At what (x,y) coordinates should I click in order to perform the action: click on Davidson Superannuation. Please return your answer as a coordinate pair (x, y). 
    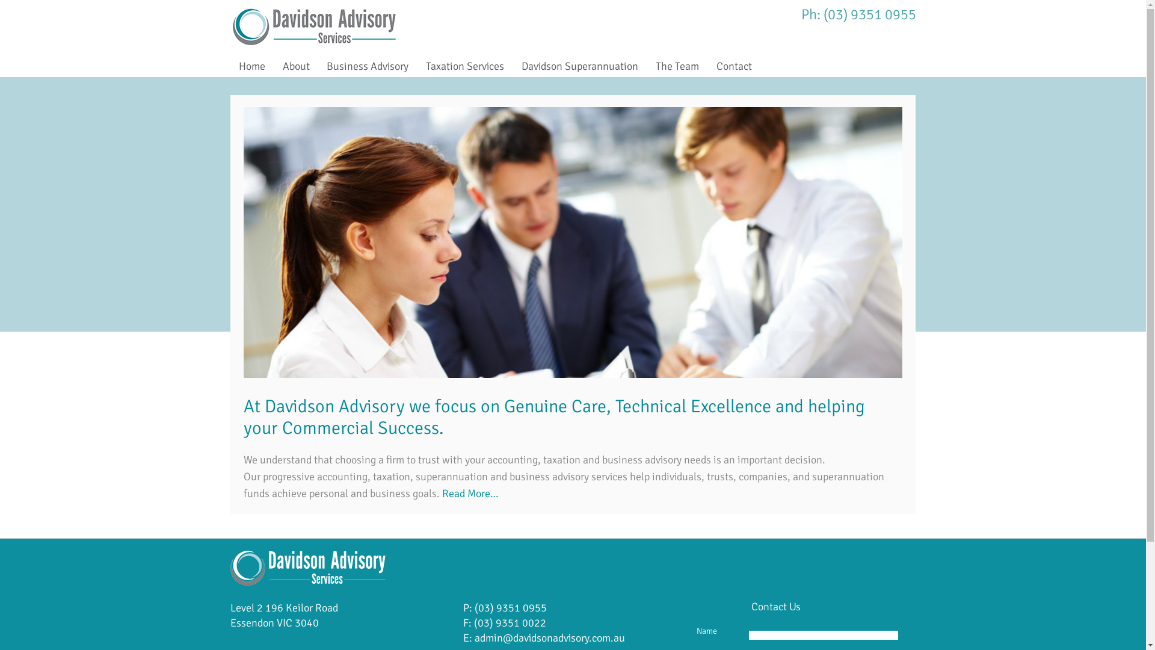
    Looking at the image, I should click on (580, 67).